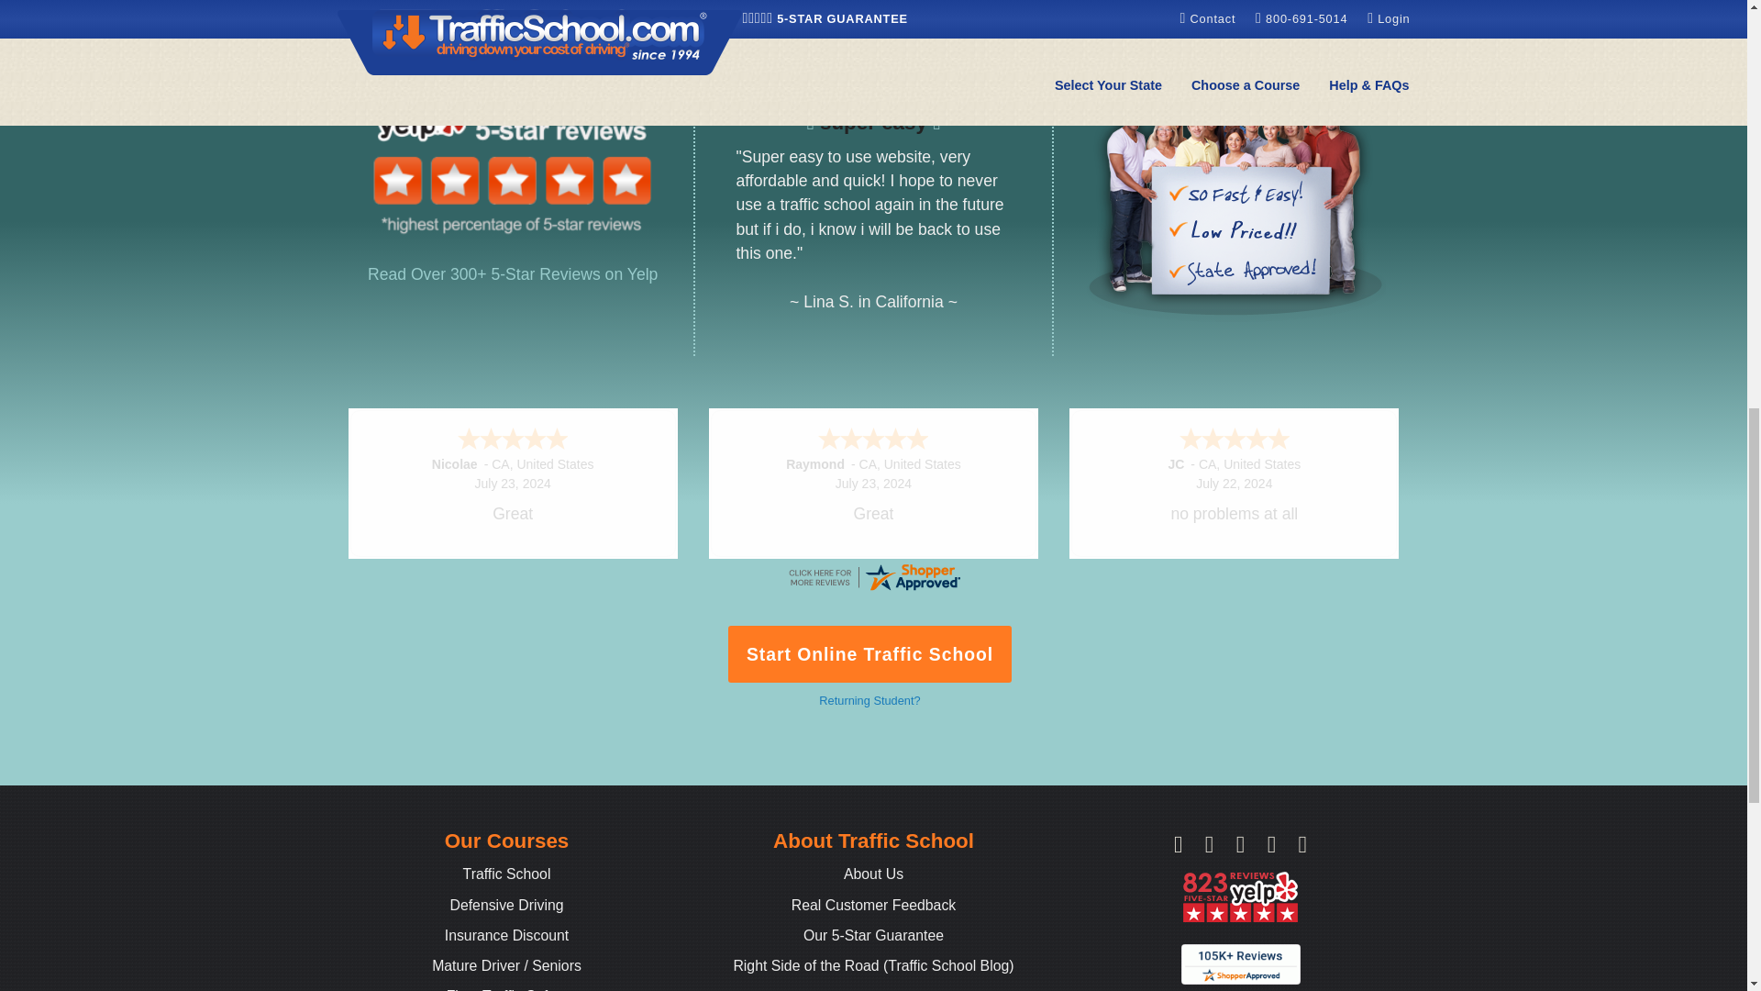 The width and height of the screenshot is (1761, 991). Describe the element at coordinates (506, 905) in the screenshot. I see `Defensive Driving` at that location.